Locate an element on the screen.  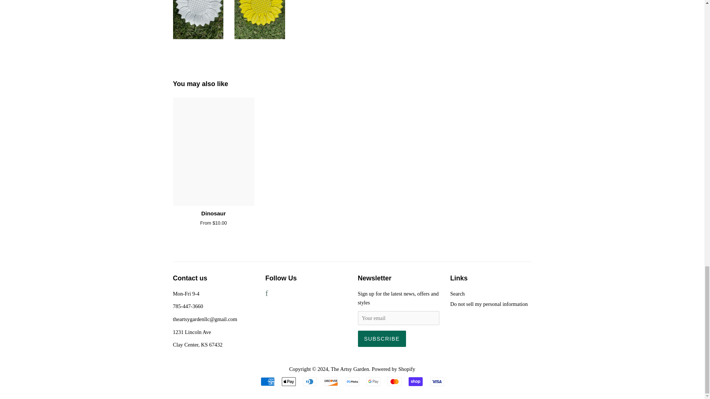
Mastercard is located at coordinates (395, 381).